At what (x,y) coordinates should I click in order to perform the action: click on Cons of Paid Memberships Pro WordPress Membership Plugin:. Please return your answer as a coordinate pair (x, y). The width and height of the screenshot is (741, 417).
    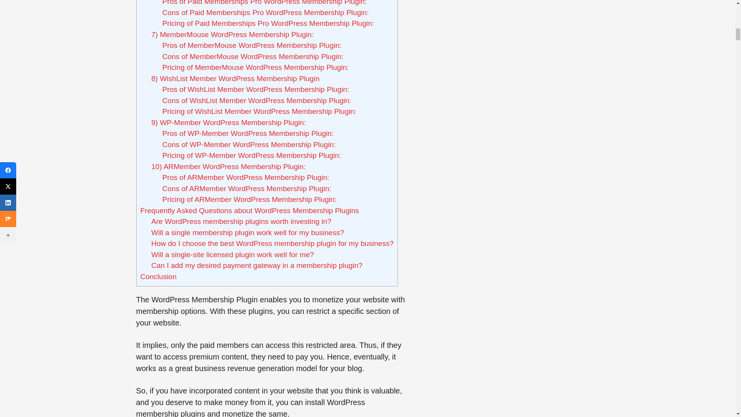
    Looking at the image, I should click on (265, 12).